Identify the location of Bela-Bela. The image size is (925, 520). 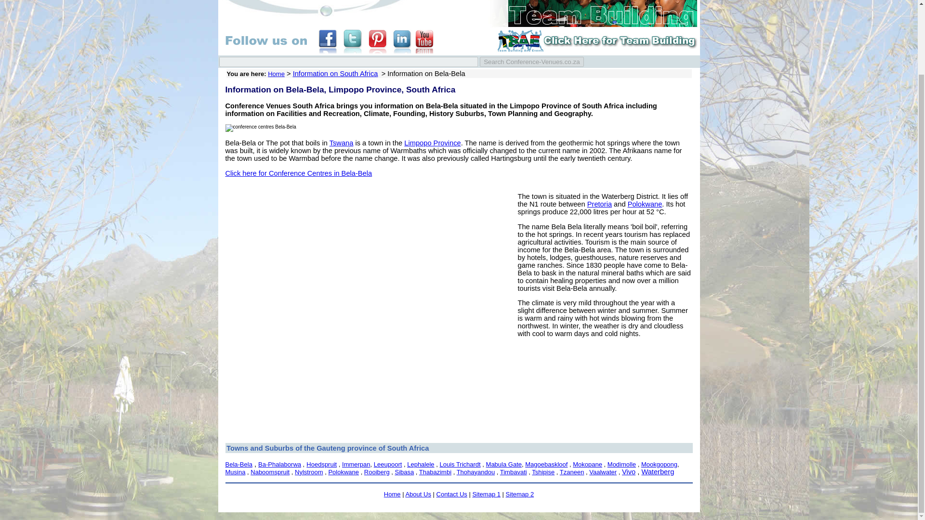
(239, 463).